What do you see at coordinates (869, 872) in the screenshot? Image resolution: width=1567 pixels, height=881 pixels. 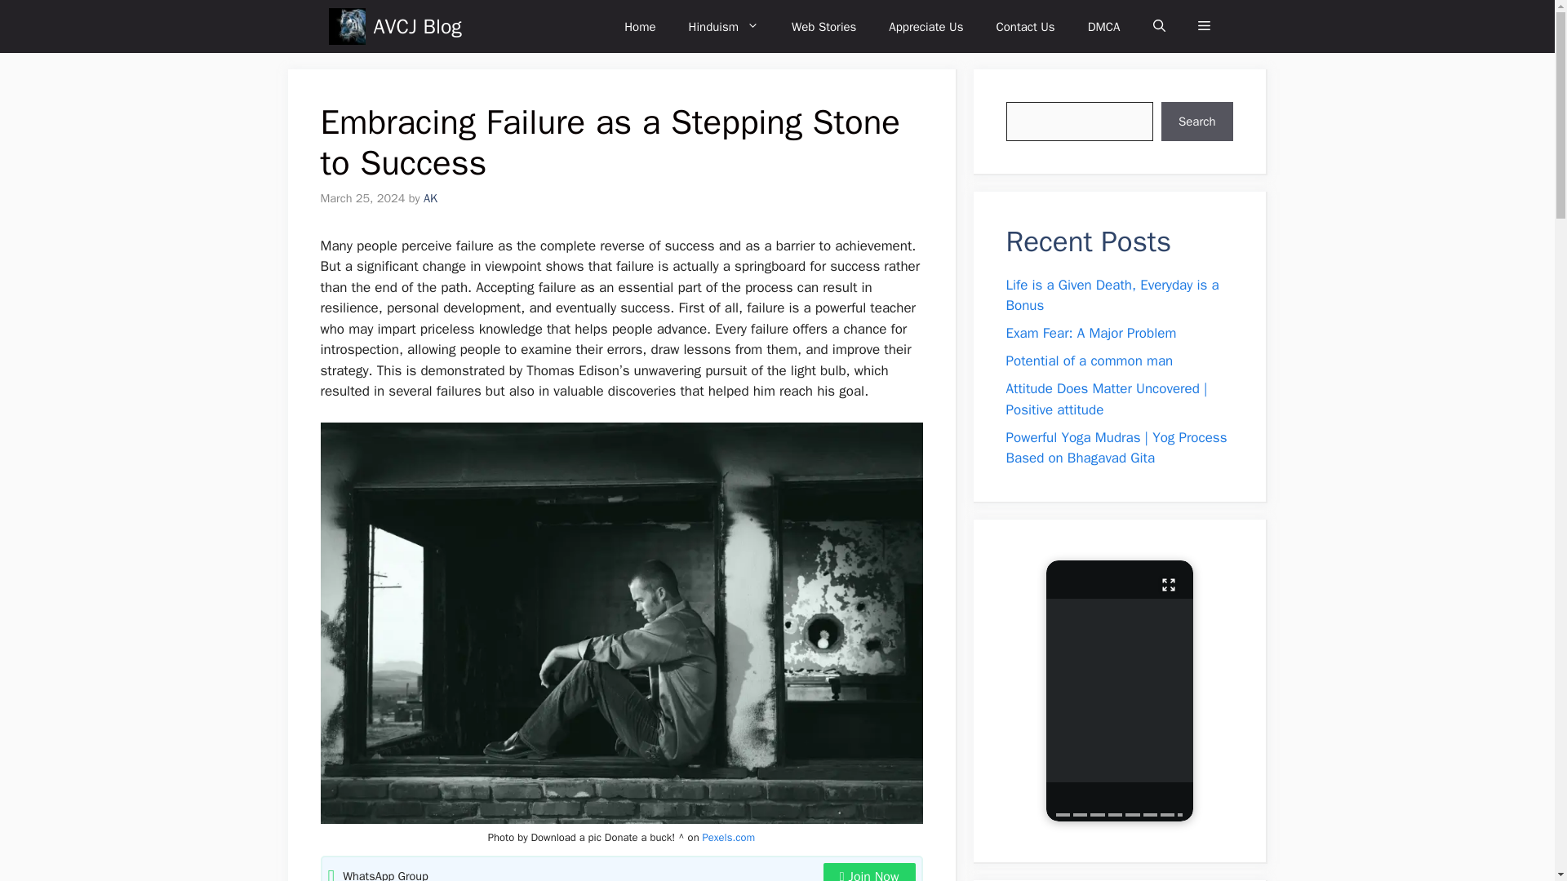 I see `Join Now` at bounding box center [869, 872].